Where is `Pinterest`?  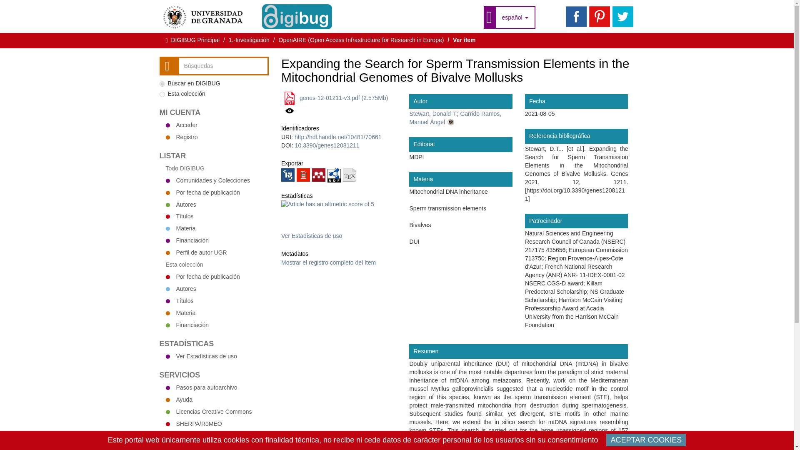 Pinterest is located at coordinates (599, 17).